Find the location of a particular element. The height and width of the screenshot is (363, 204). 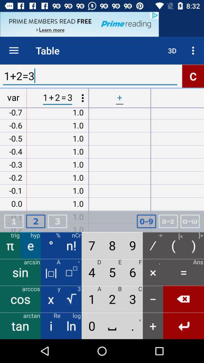

select 3 is located at coordinates (57, 222).